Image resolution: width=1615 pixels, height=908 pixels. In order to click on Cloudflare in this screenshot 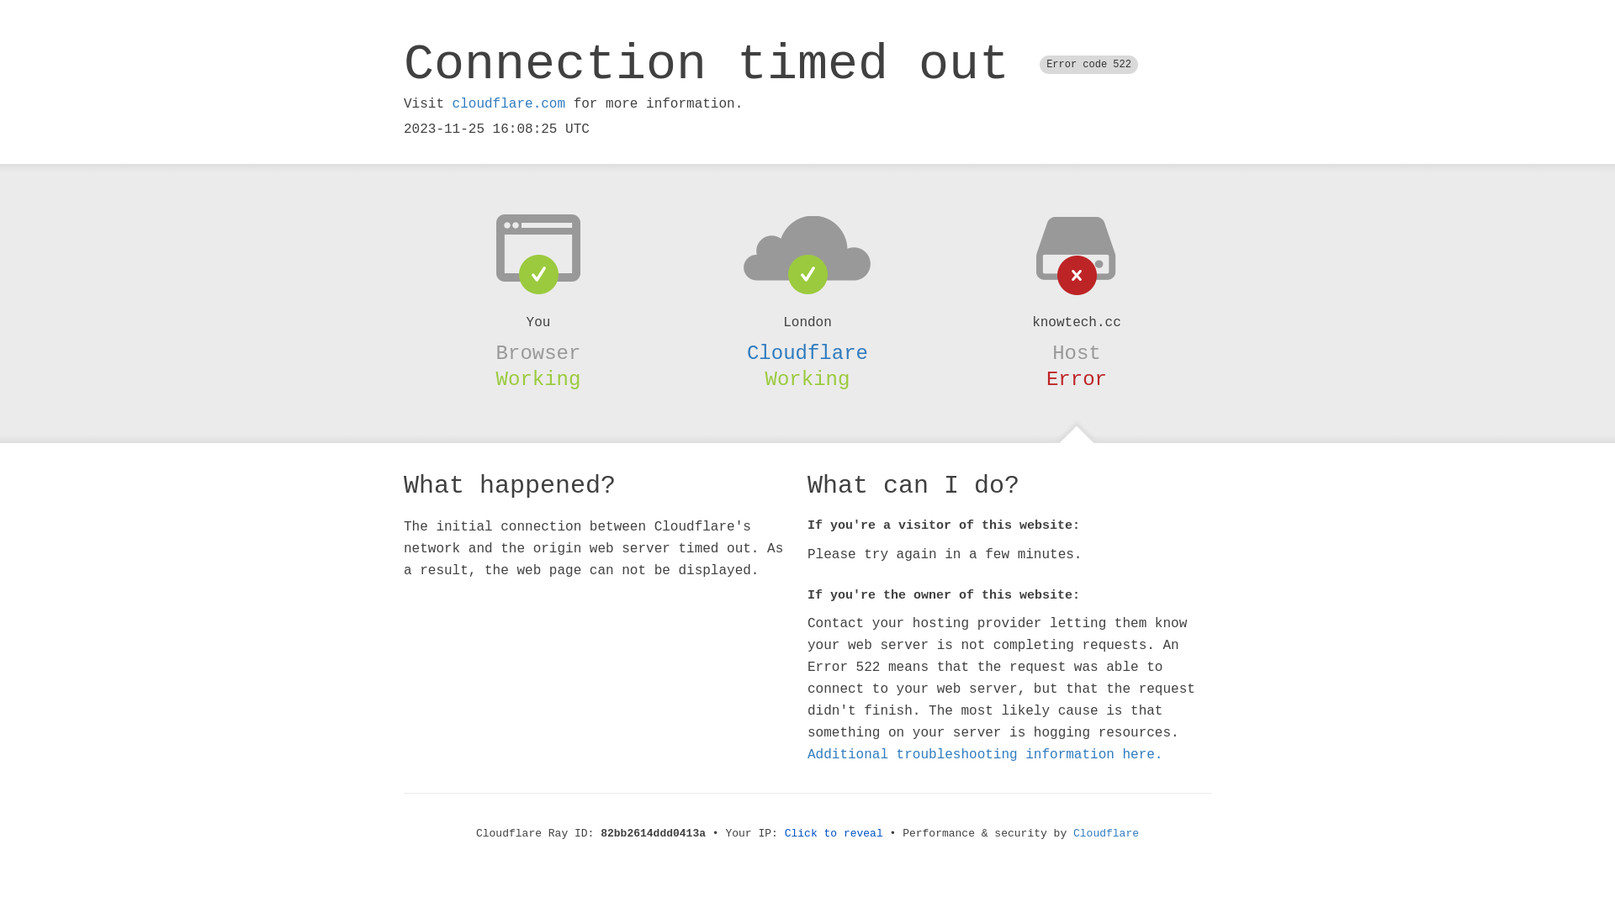, I will do `click(807, 353)`.